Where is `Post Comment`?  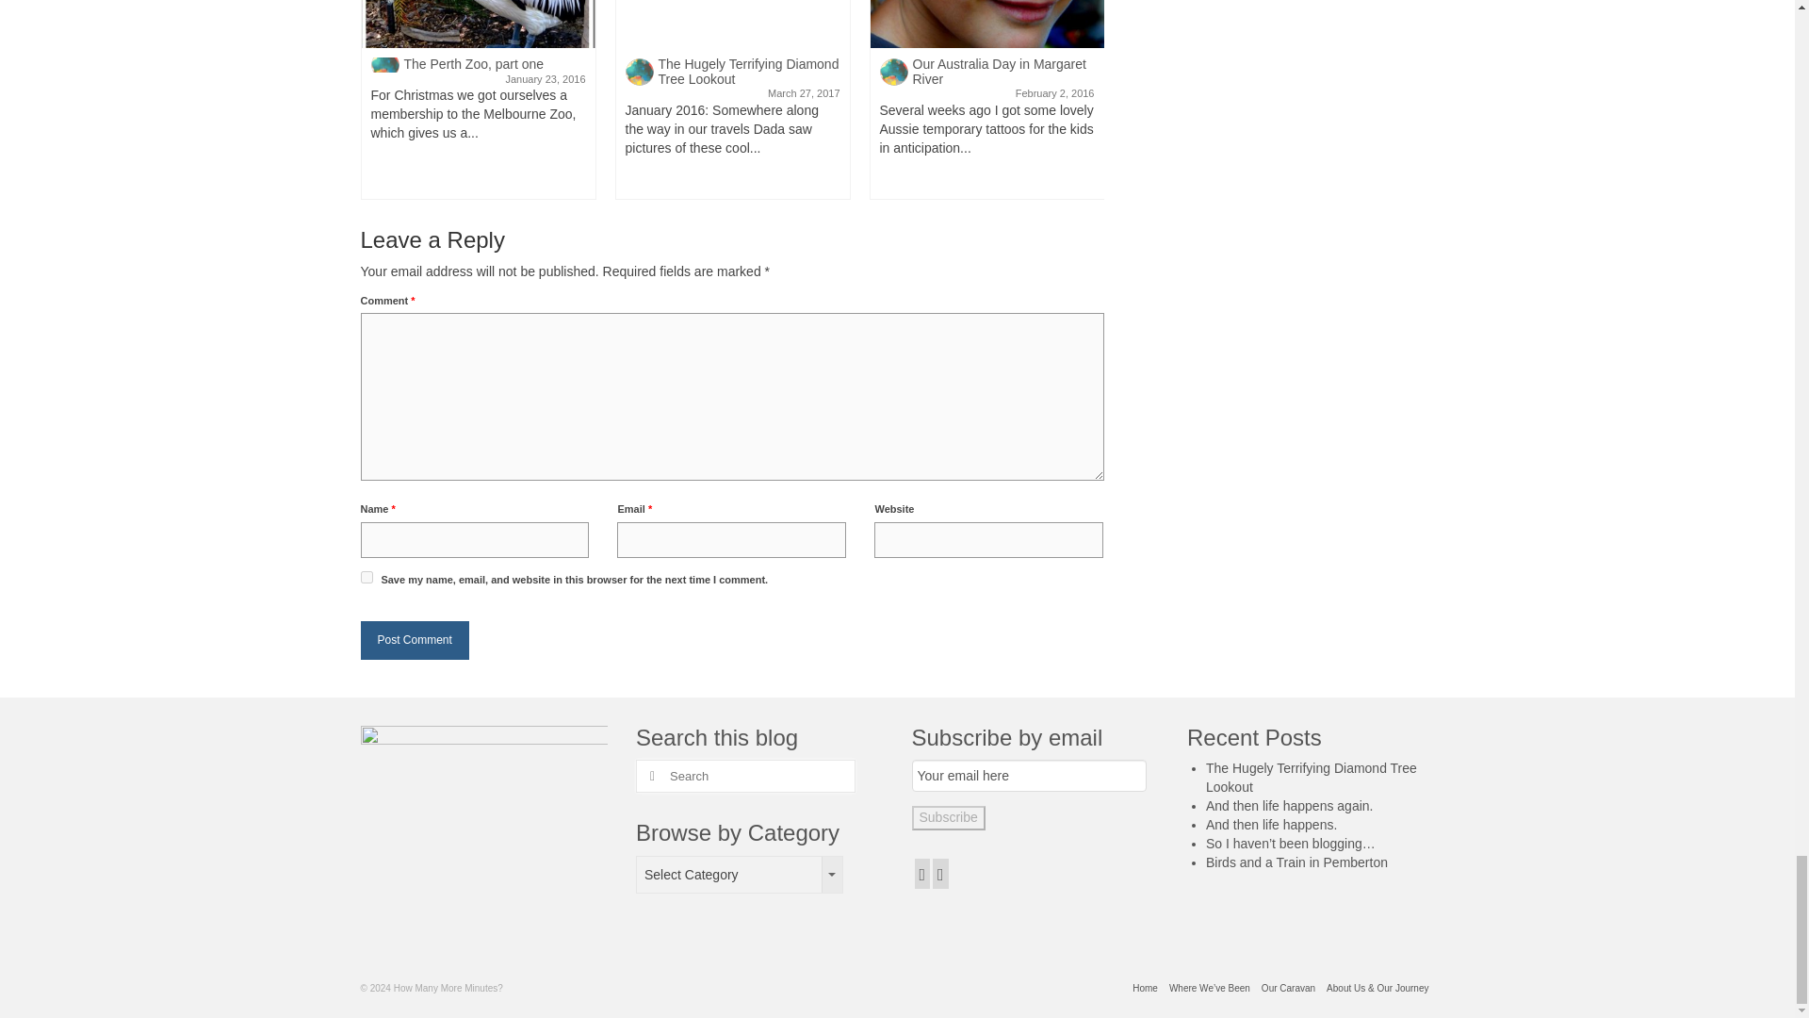 Post Comment is located at coordinates (415, 639).